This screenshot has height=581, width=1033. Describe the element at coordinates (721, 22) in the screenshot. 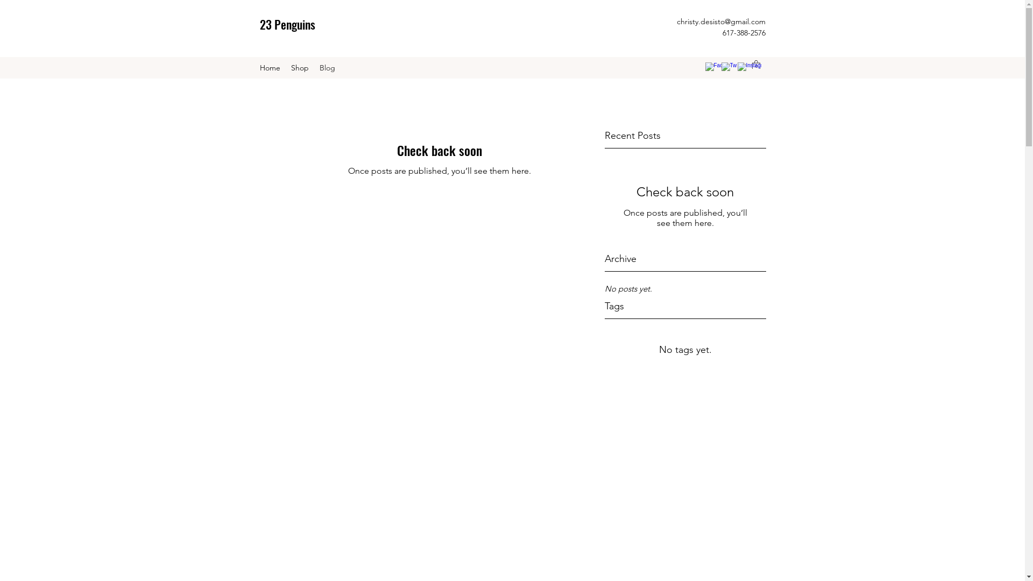

I see `christy.desisto@gmail.com` at that location.